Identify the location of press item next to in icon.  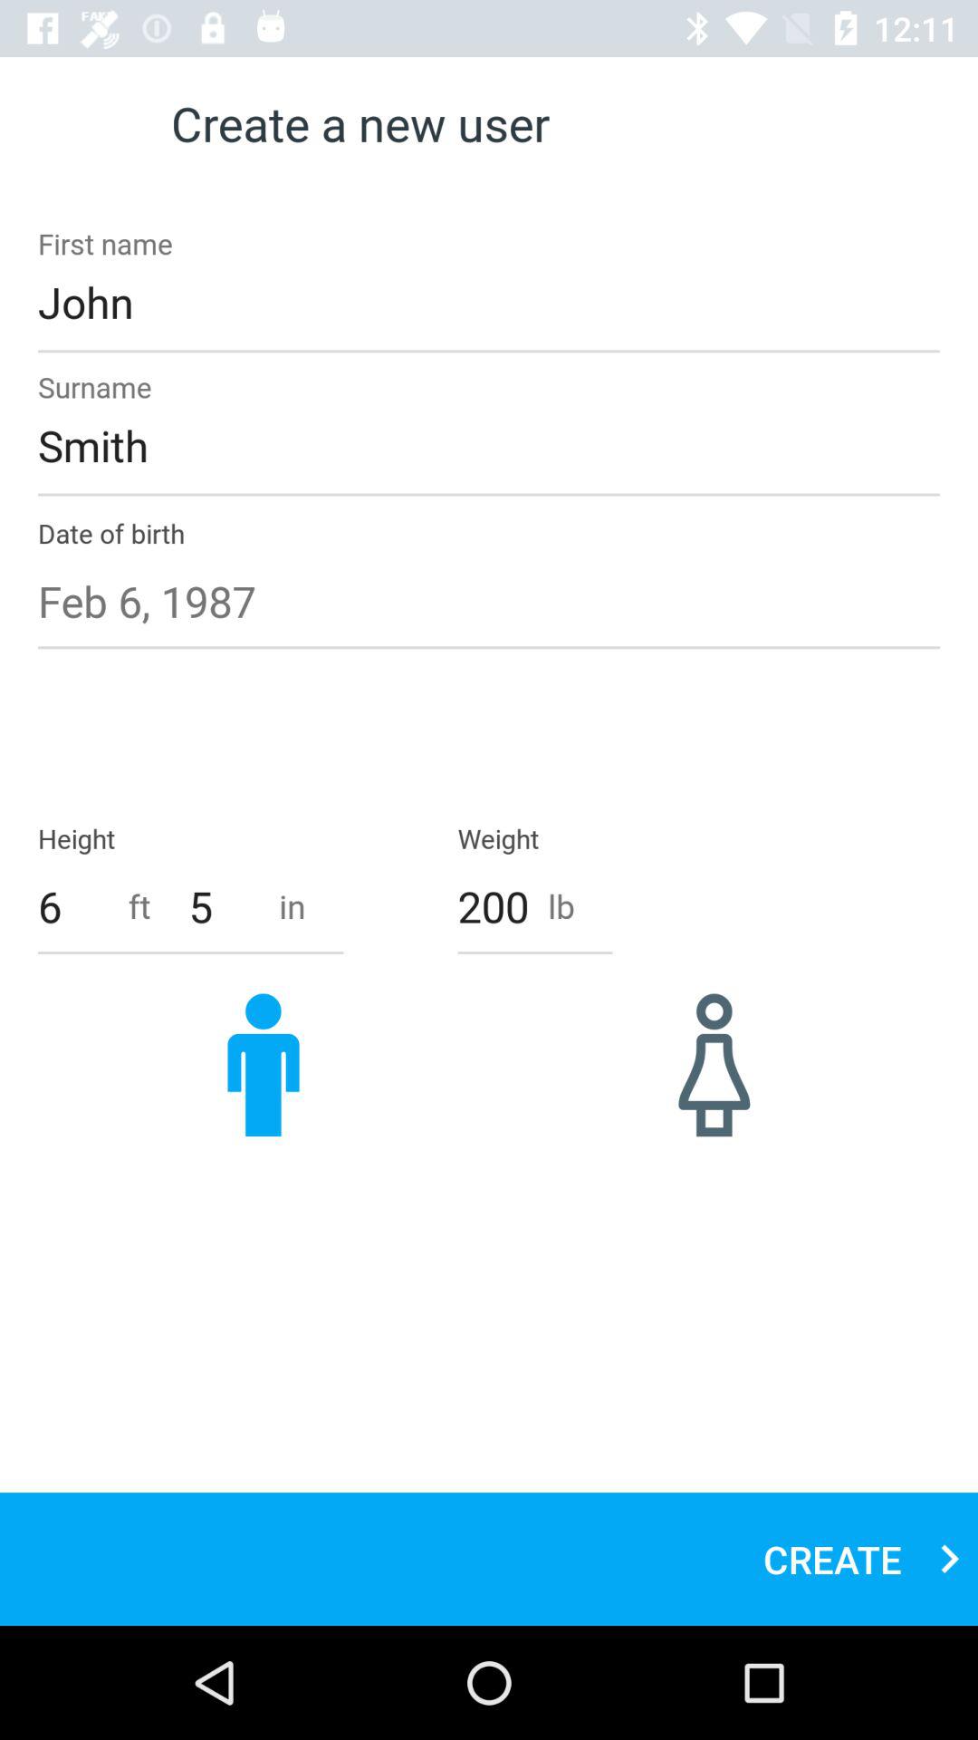
(225, 906).